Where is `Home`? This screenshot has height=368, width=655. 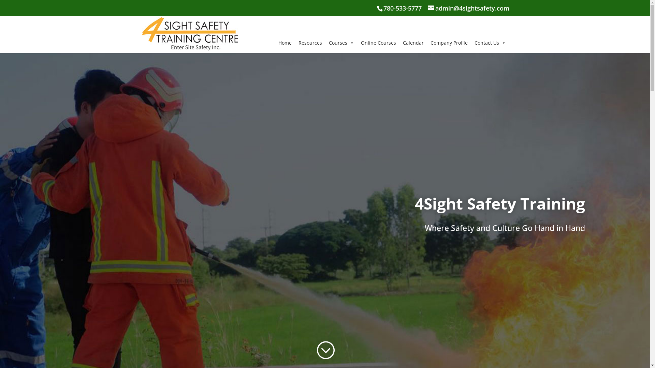 Home is located at coordinates (285, 43).